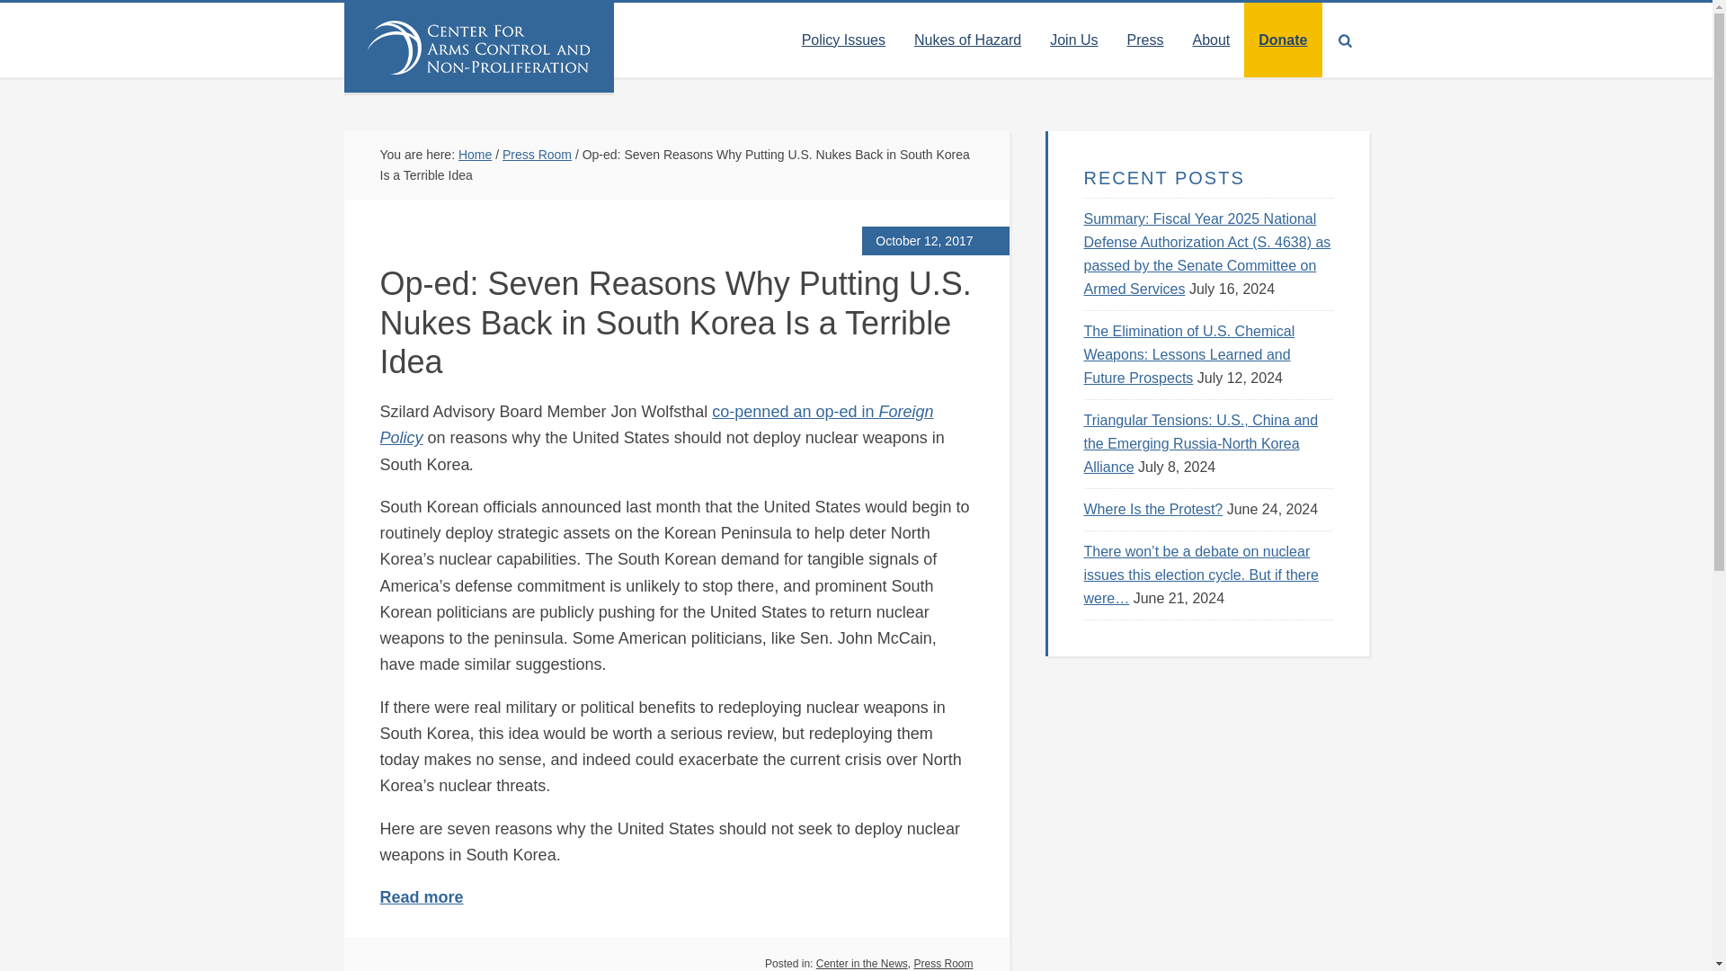  Describe the element at coordinates (942, 963) in the screenshot. I see `Press Room` at that location.